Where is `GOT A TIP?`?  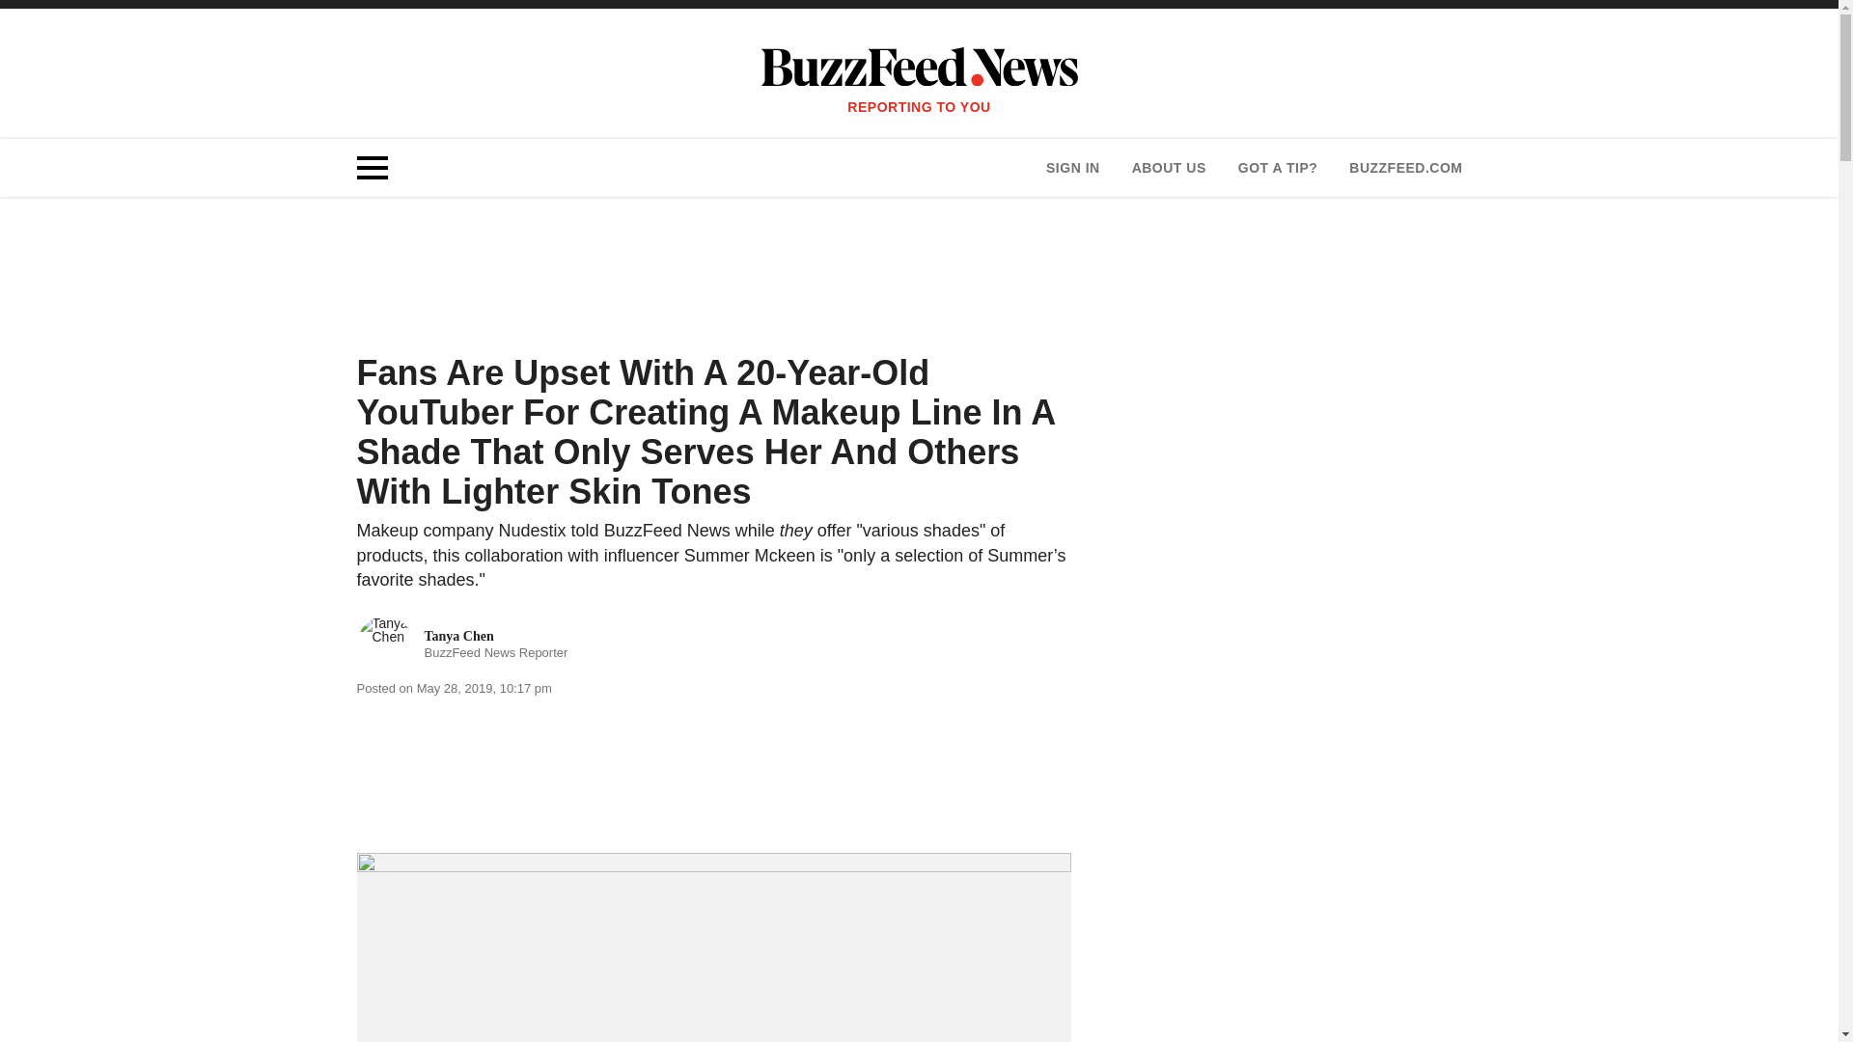
GOT A TIP? is located at coordinates (1278, 168).